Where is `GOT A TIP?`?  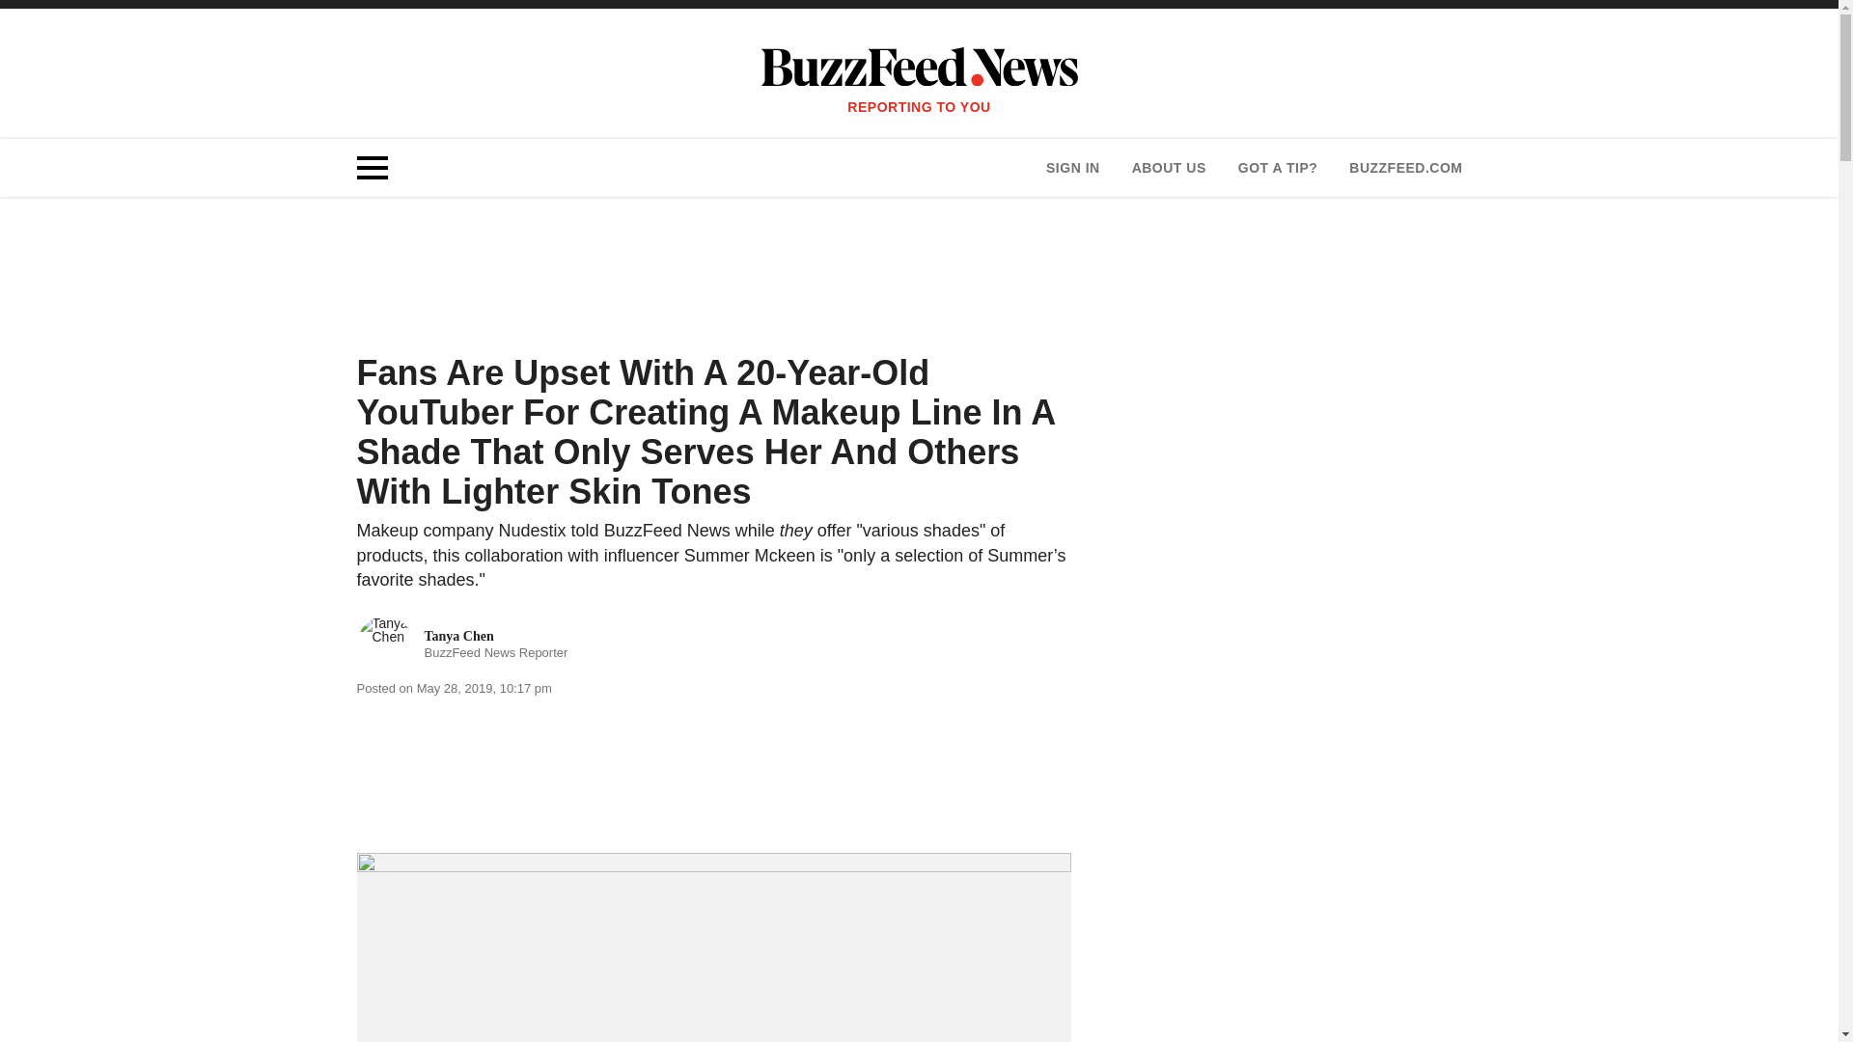
GOT A TIP? is located at coordinates (1278, 168).